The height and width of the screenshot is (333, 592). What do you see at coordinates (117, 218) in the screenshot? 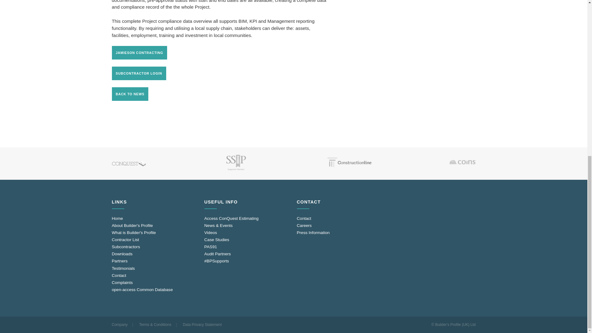
I see `Home` at bounding box center [117, 218].